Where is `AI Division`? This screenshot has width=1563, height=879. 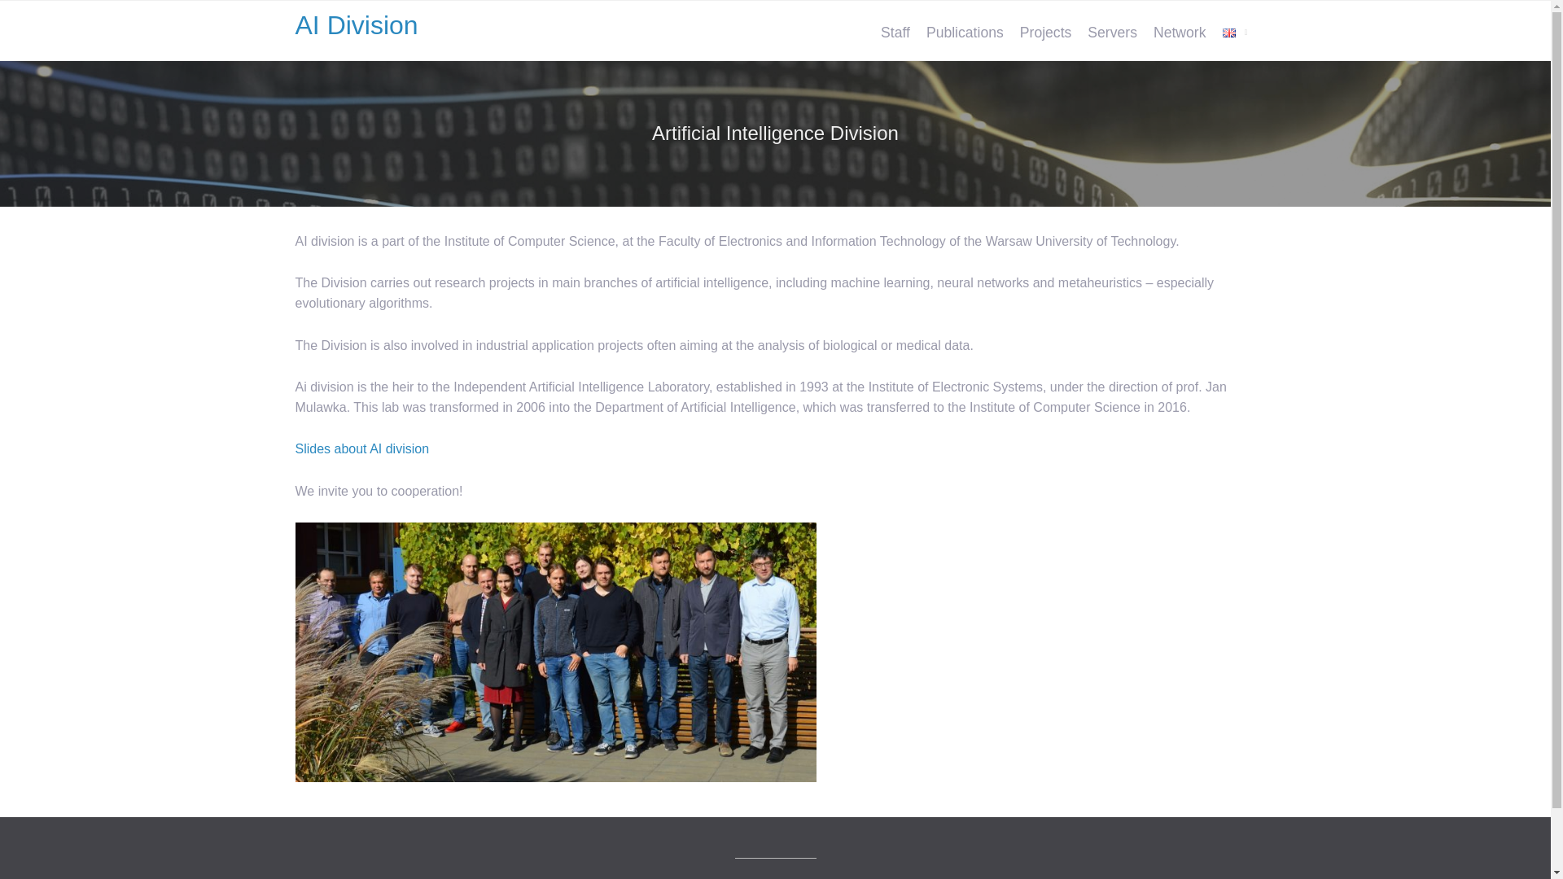 AI Division is located at coordinates (356, 24).